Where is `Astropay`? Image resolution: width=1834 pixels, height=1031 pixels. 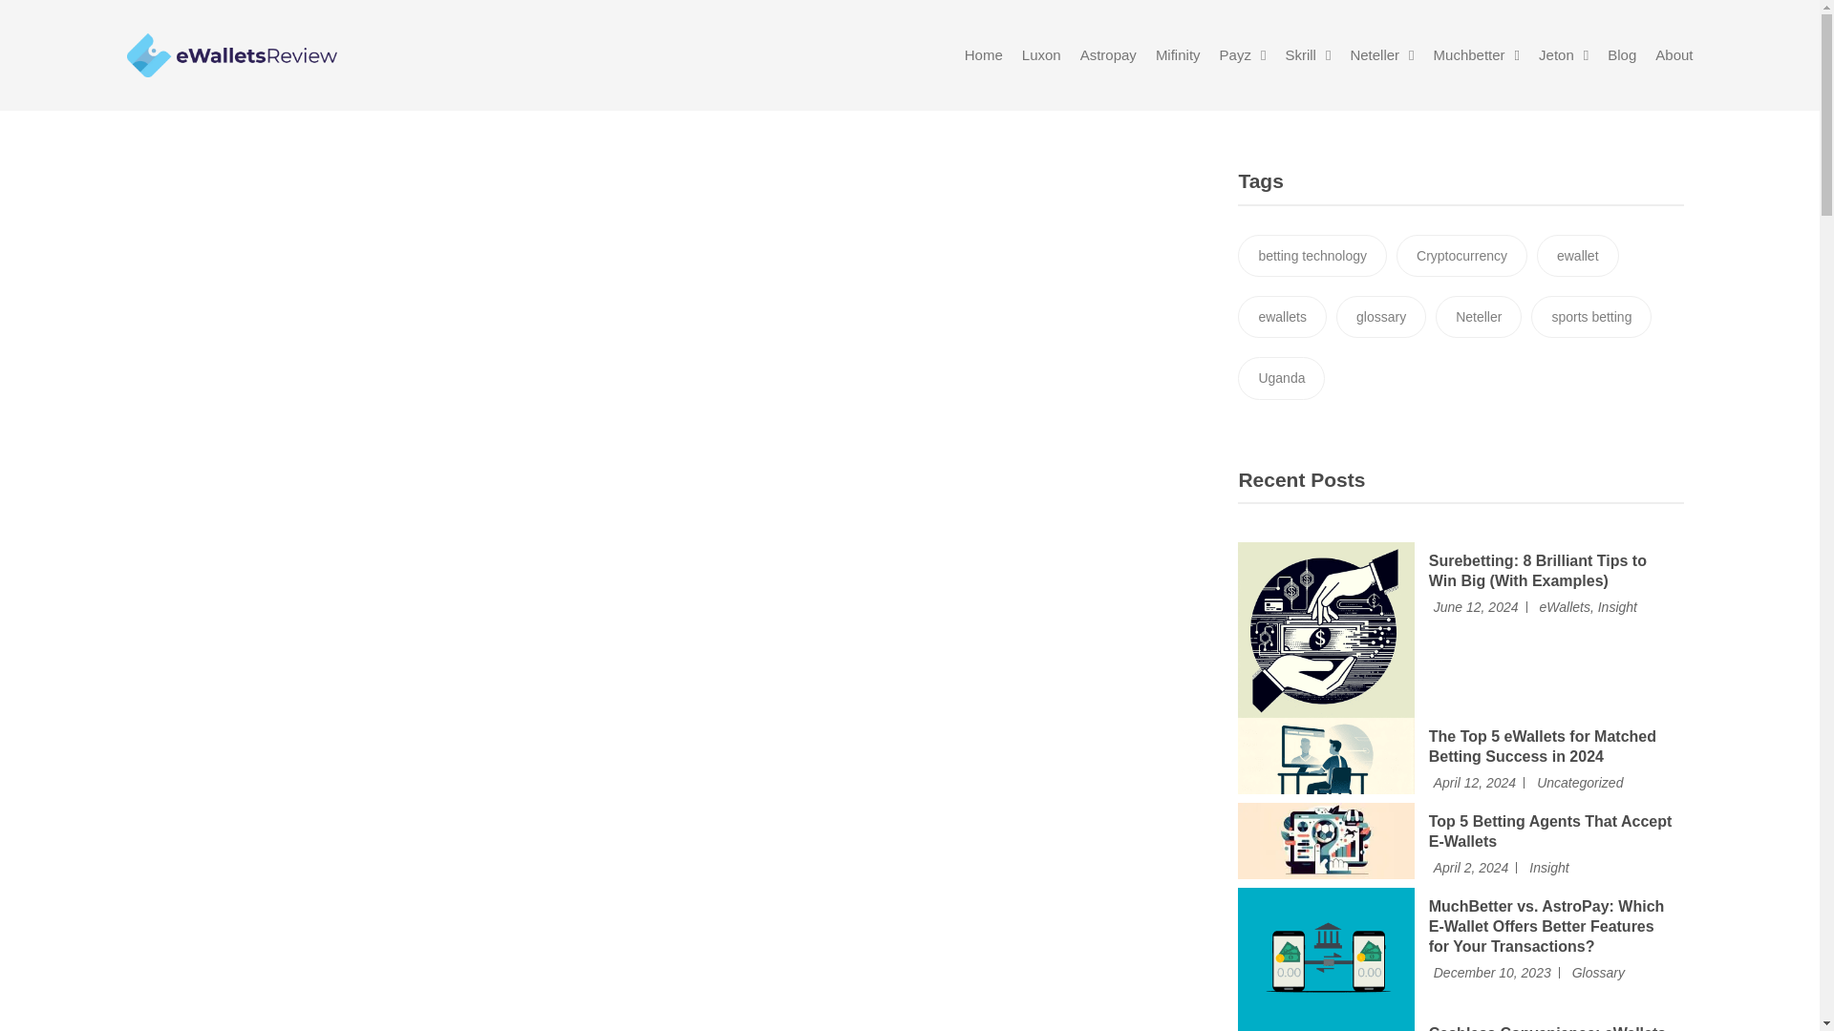
Astropay is located at coordinates (1108, 54).